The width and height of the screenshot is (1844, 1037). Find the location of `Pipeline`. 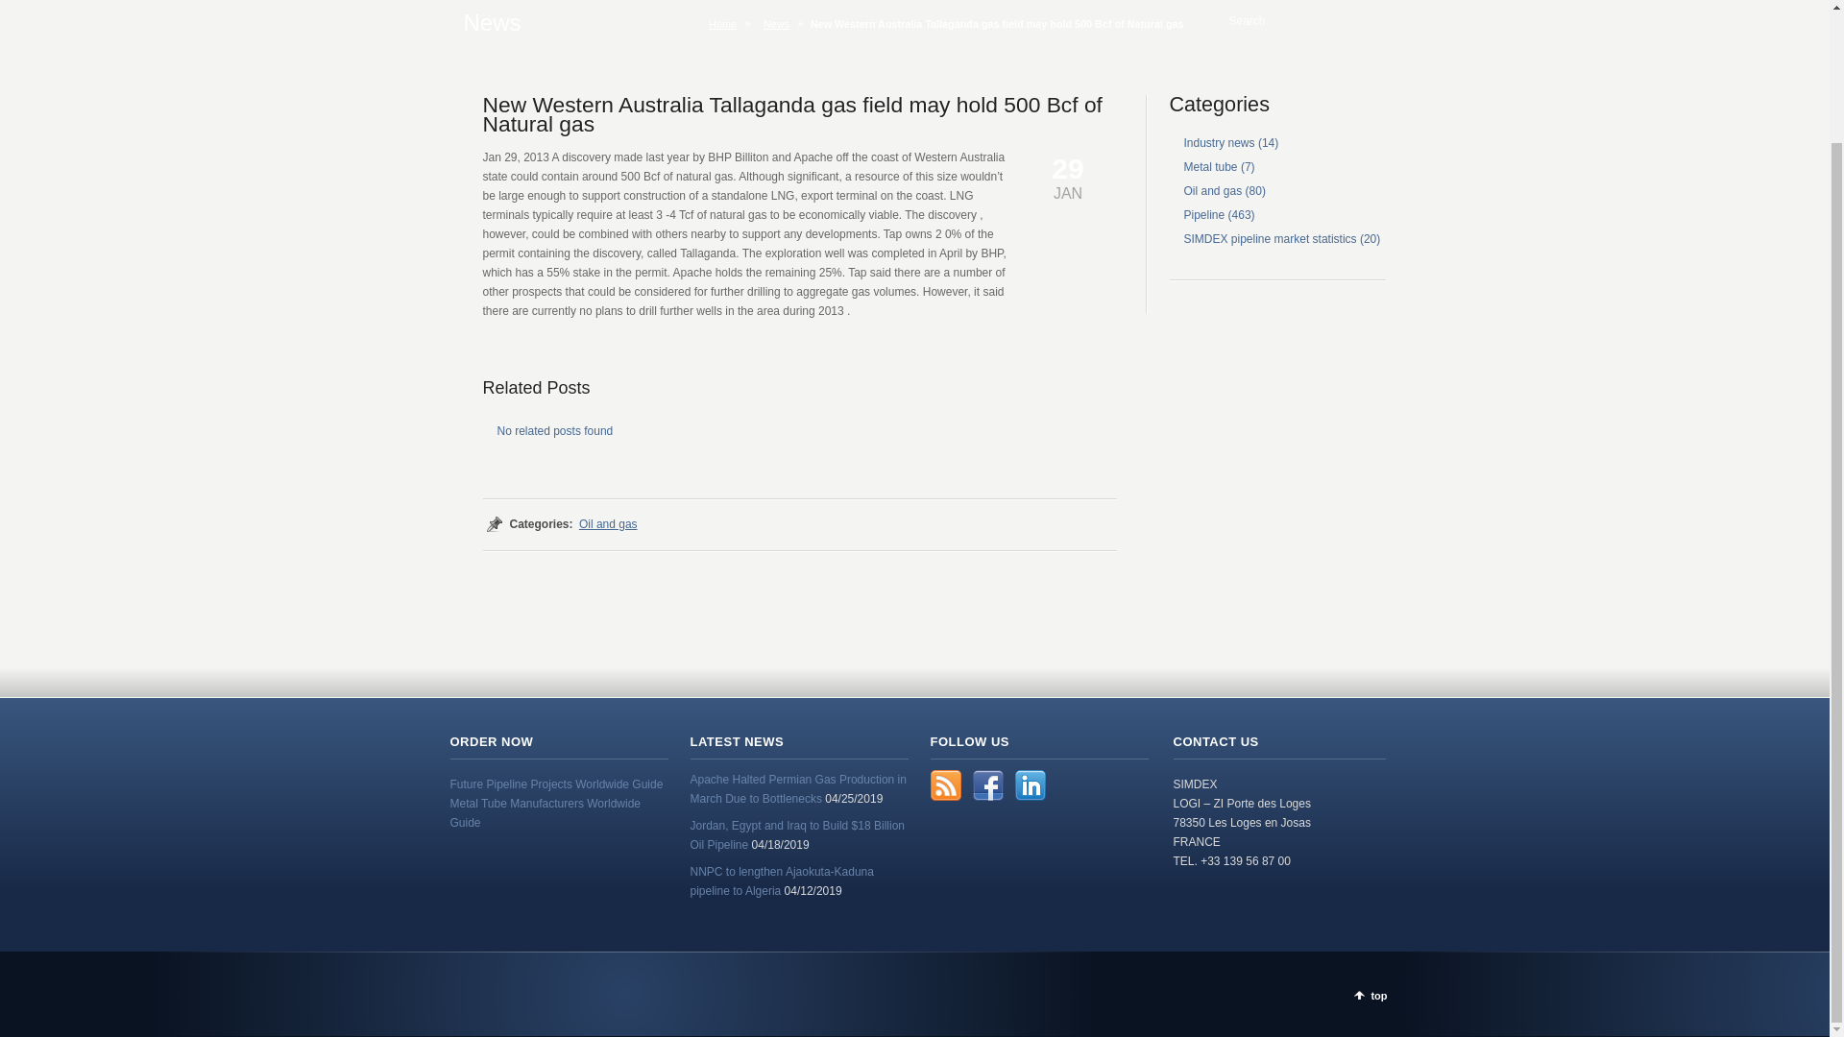

Pipeline is located at coordinates (1203, 215).